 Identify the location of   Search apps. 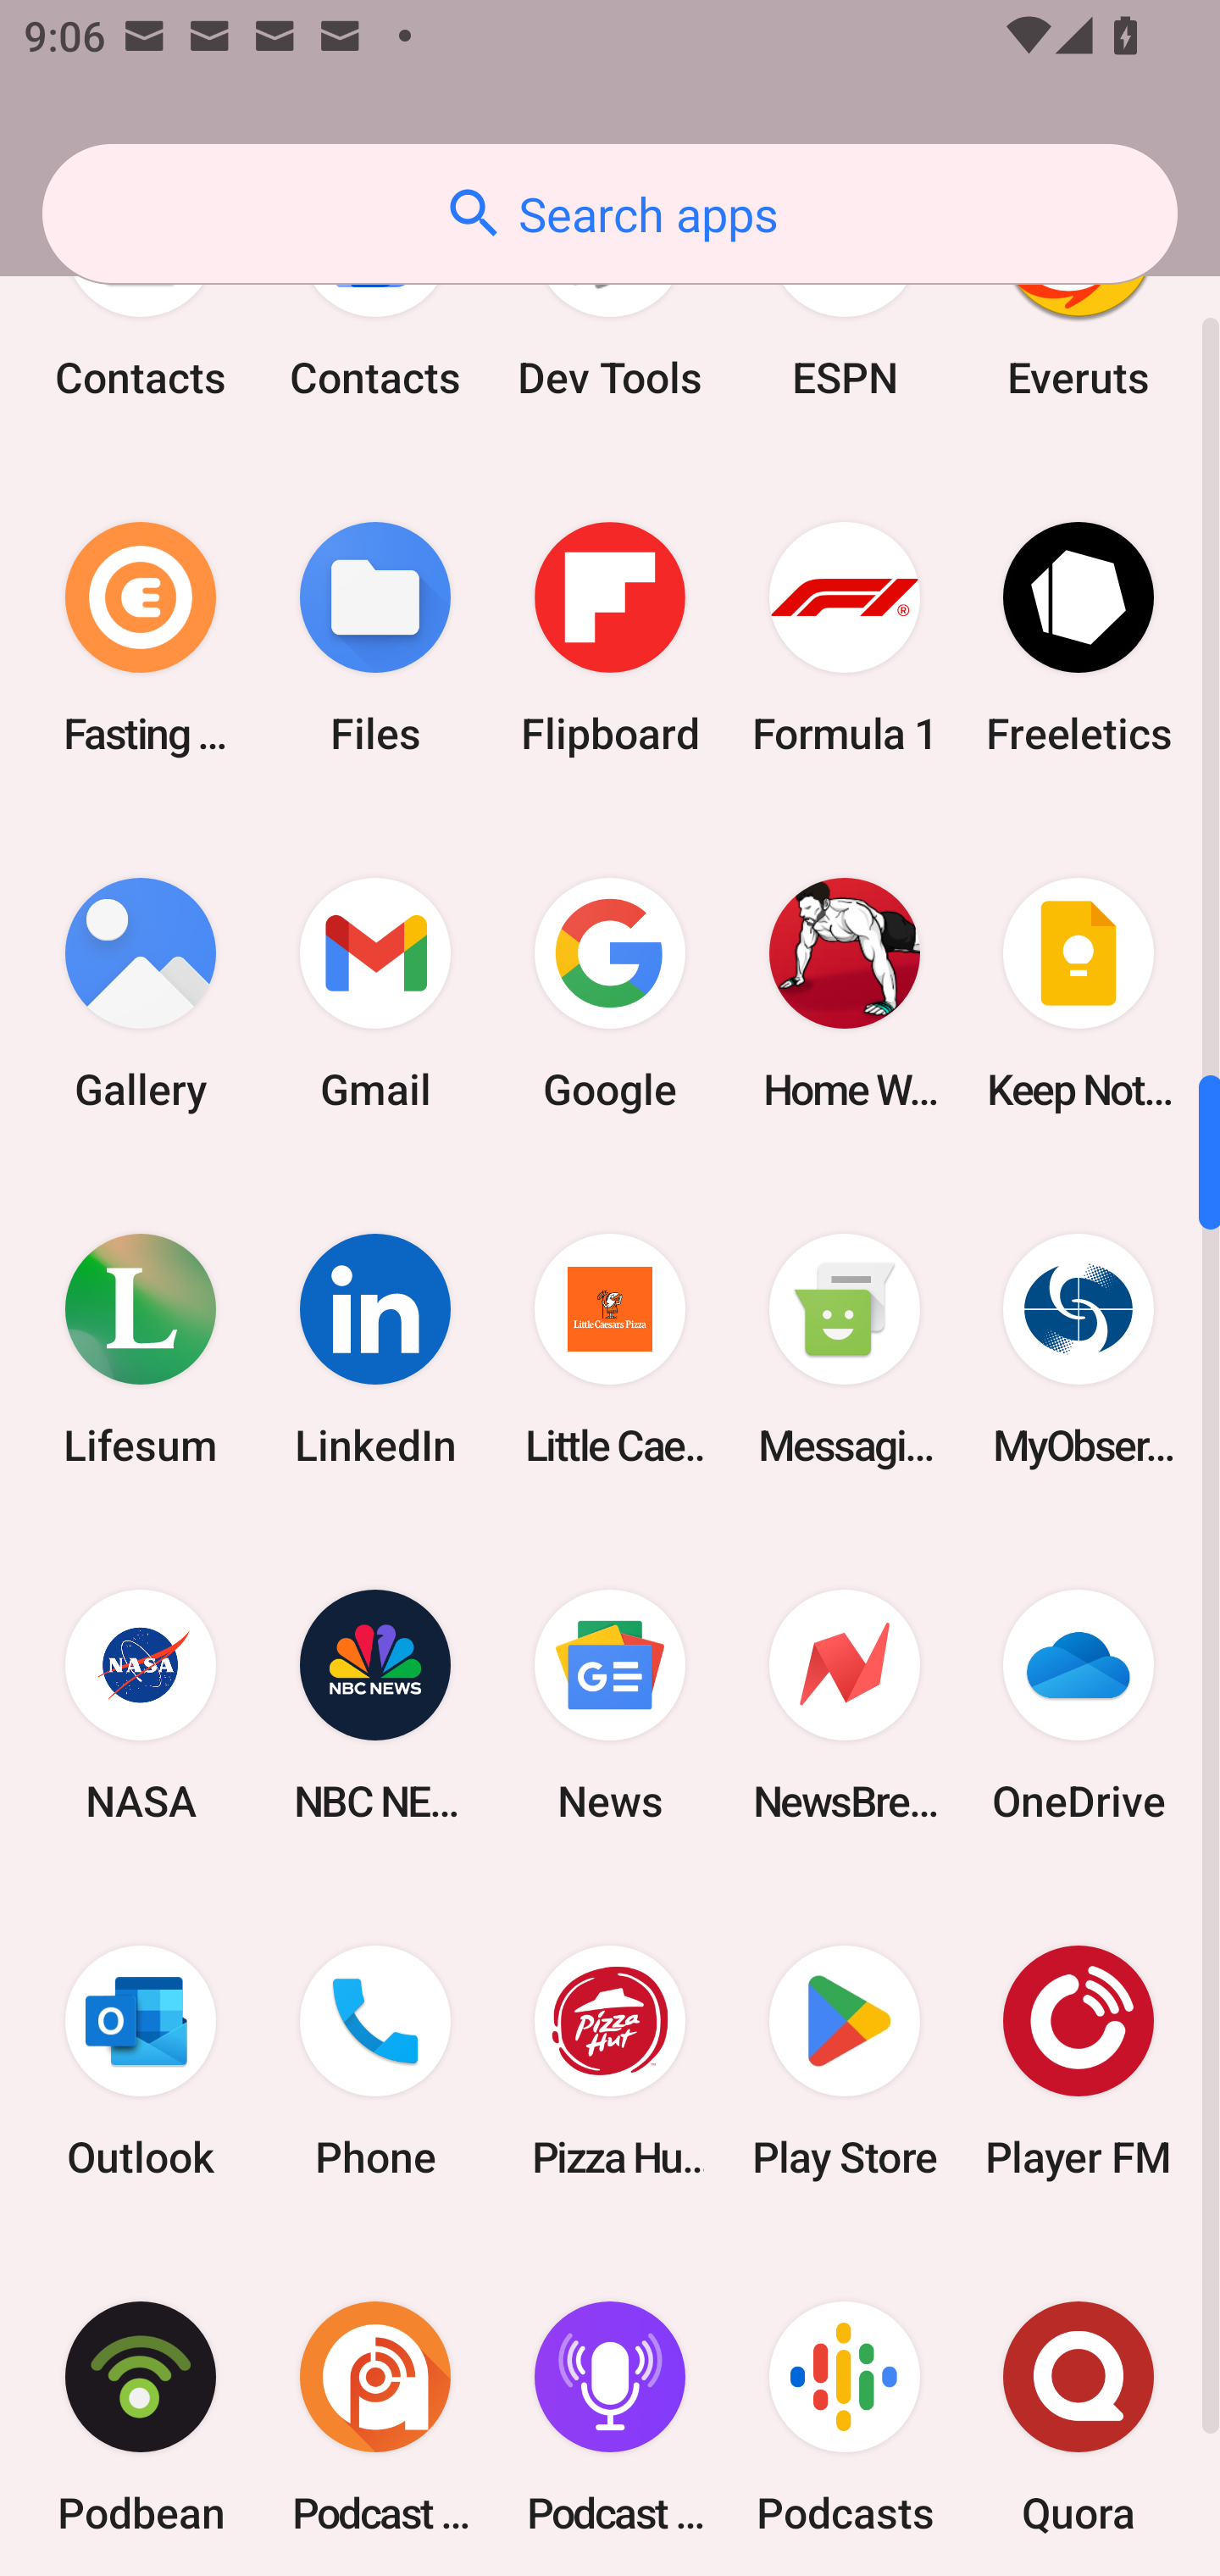
(610, 214).